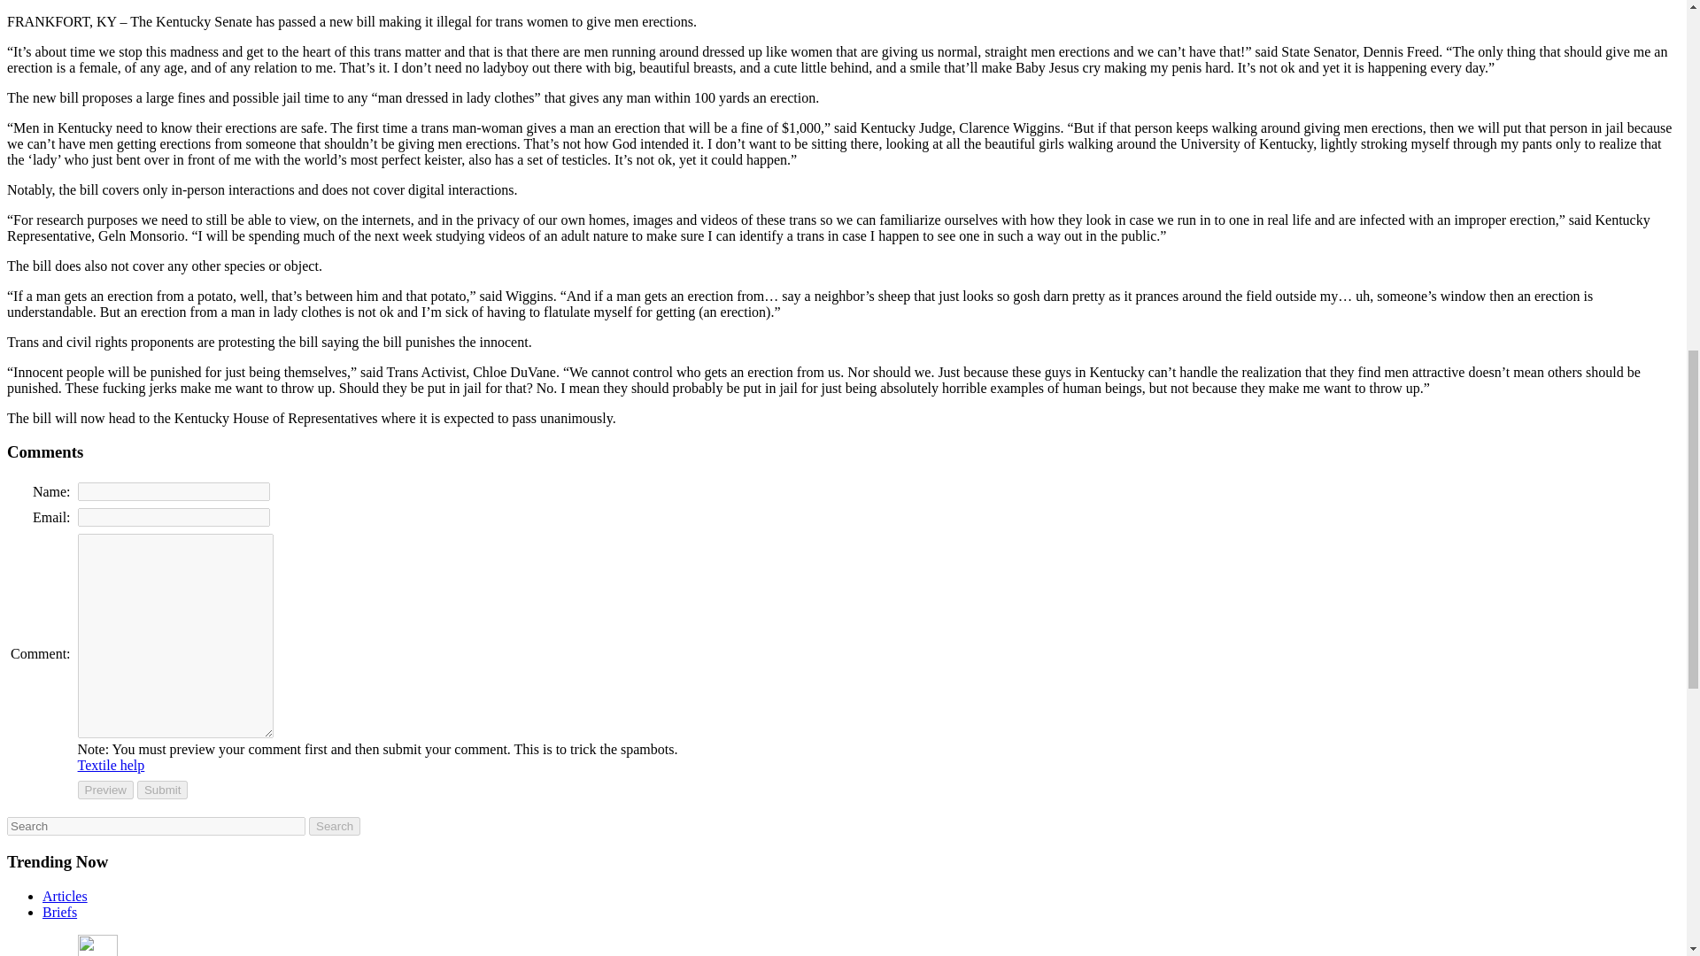  I want to click on Submit, so click(162, 790).